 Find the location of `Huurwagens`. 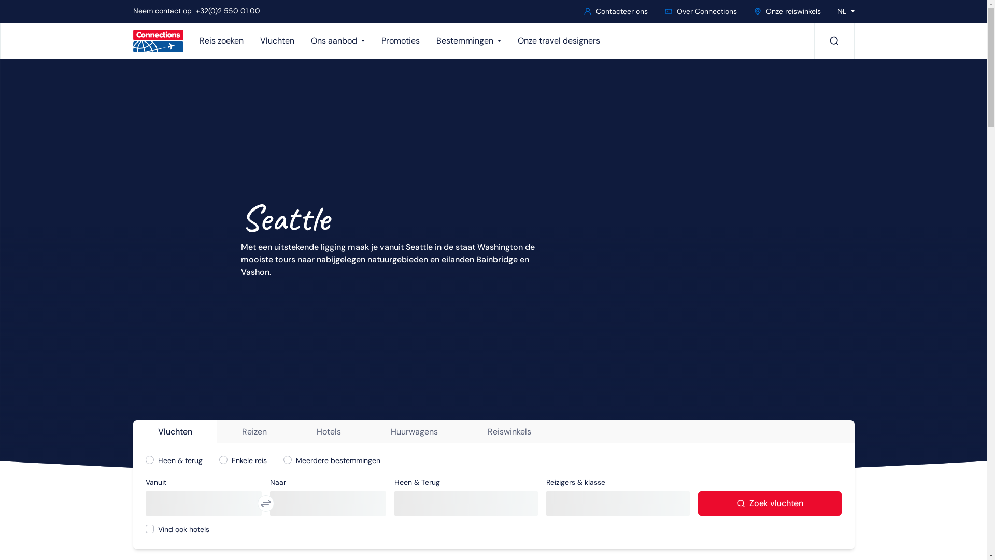

Huurwagens is located at coordinates (415, 432).